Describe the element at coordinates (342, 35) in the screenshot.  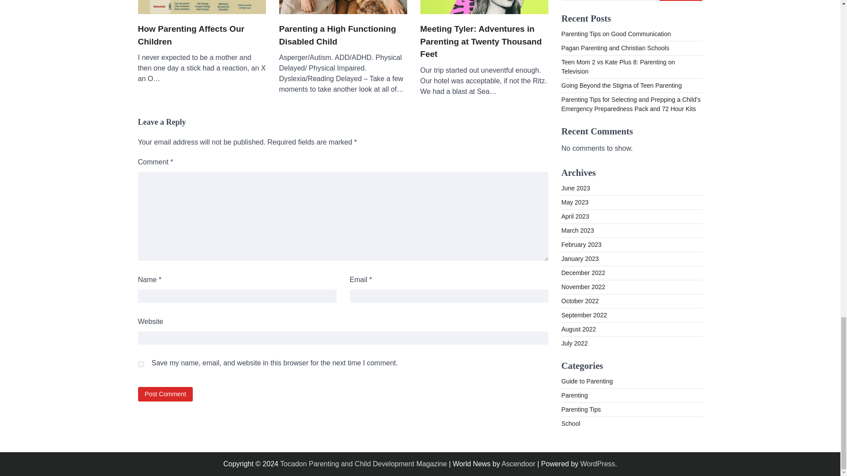
I see `Parenting a High Functioning Disabled Child` at that location.